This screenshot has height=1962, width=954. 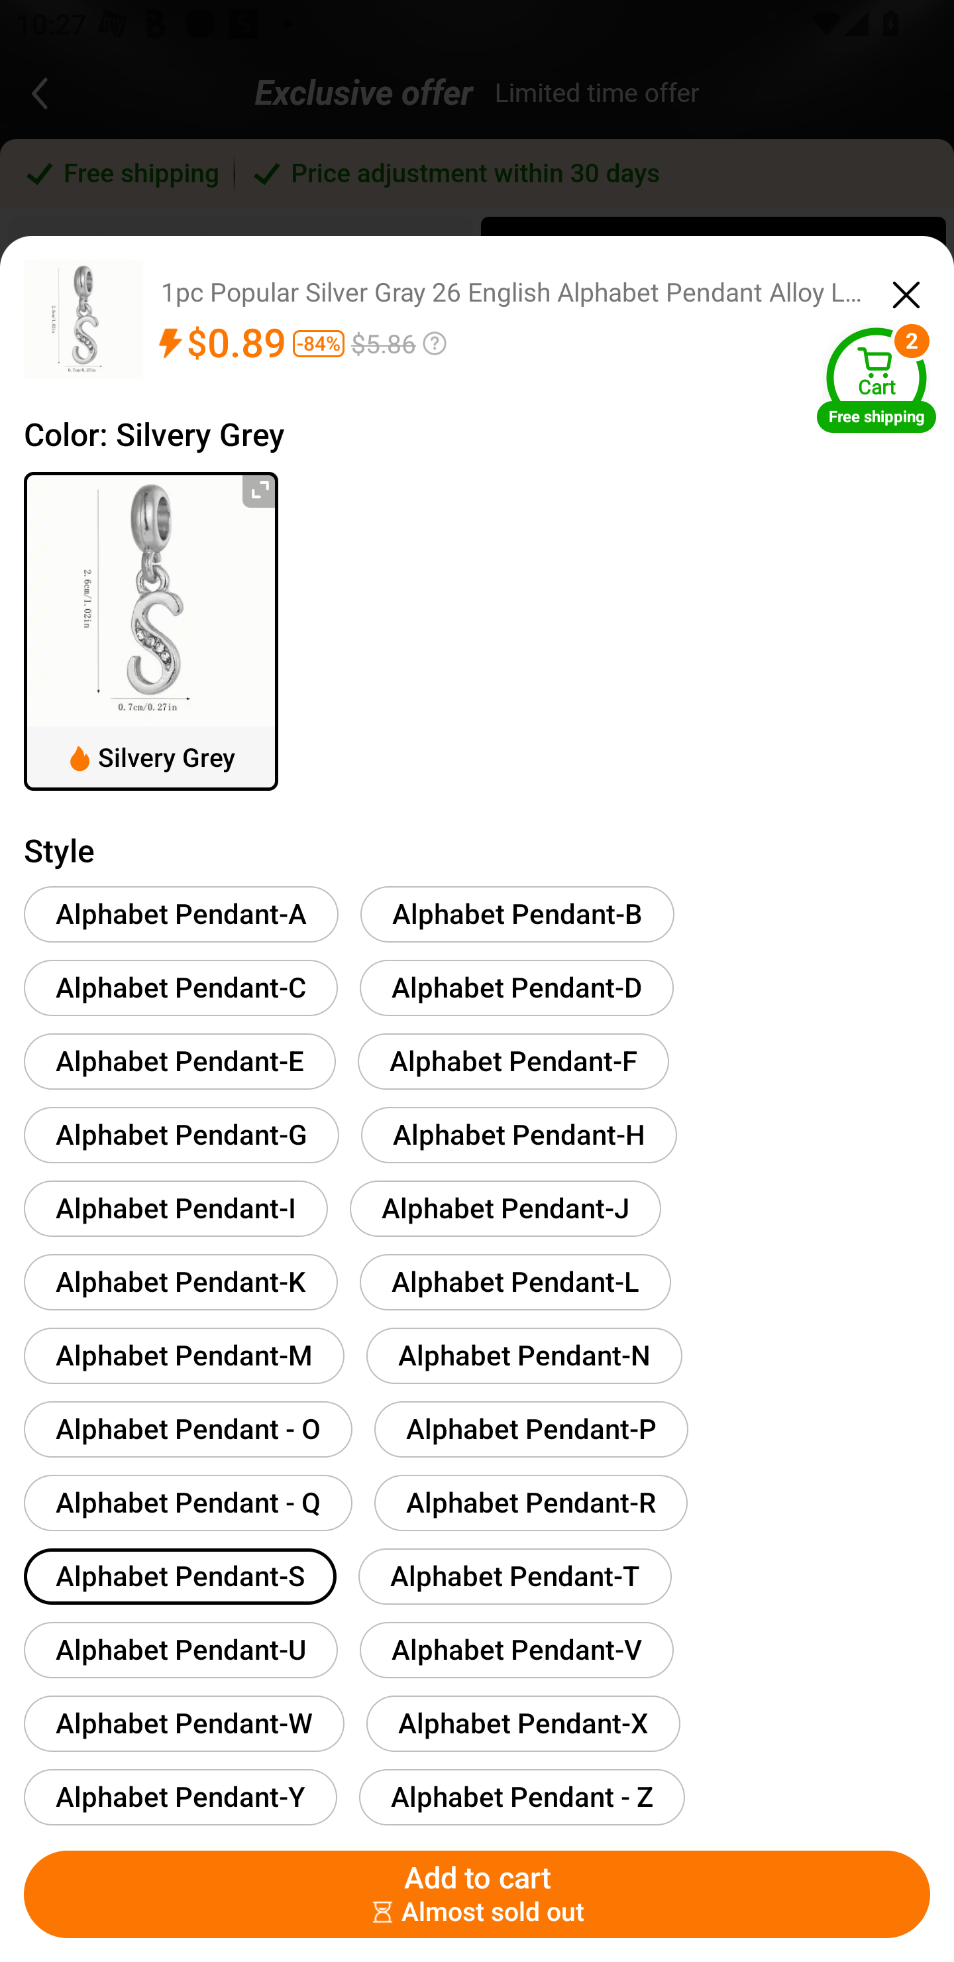 What do you see at coordinates (523, 1723) in the screenshot?
I see ` Alphabet Pendant-X` at bounding box center [523, 1723].